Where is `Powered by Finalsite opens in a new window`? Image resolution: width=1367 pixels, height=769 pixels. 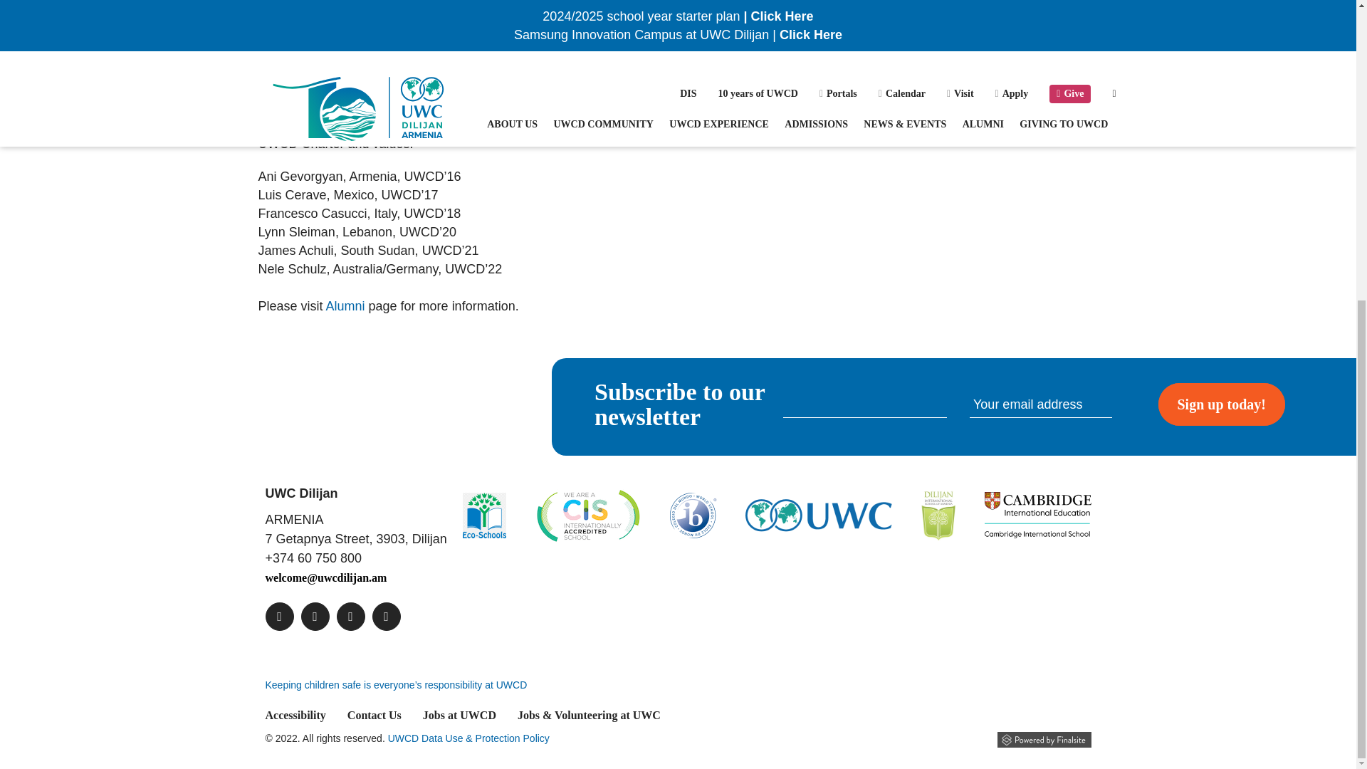
Powered by Finalsite opens in a new window is located at coordinates (1044, 739).